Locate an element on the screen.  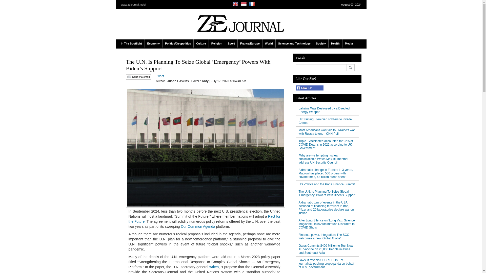
Send via email is located at coordinates (138, 77).